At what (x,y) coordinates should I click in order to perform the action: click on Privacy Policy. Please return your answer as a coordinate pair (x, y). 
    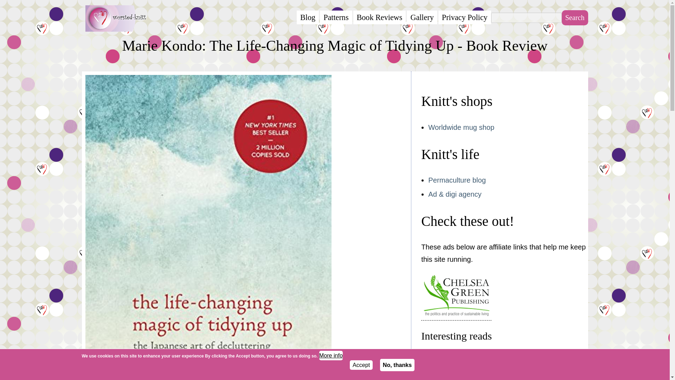
    Looking at the image, I should click on (465, 18).